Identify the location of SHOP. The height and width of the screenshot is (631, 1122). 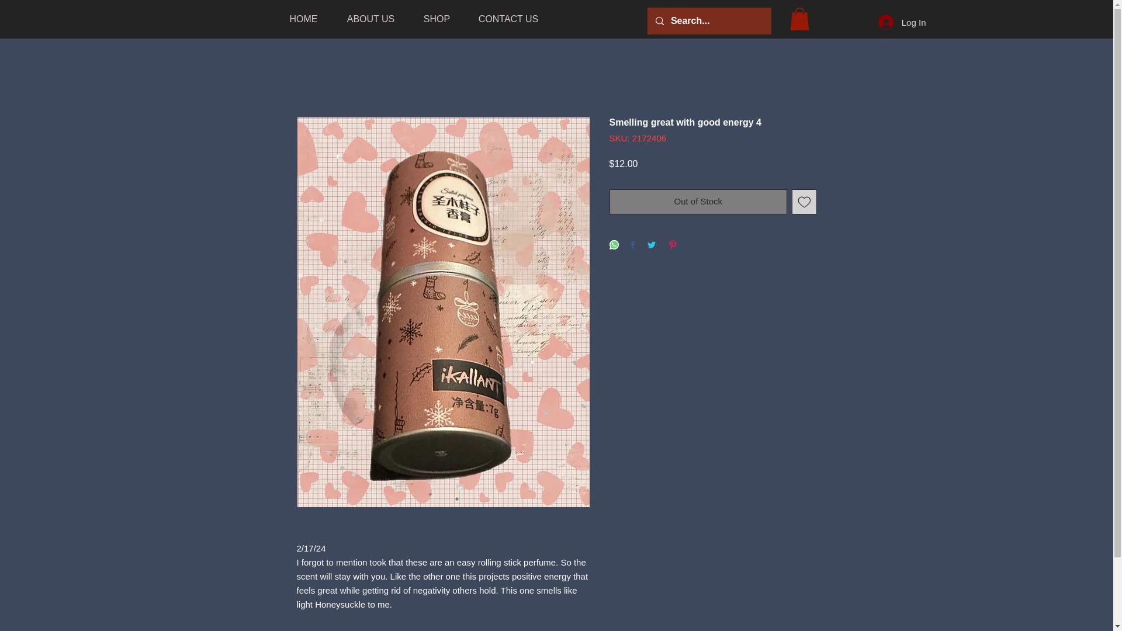
(437, 19).